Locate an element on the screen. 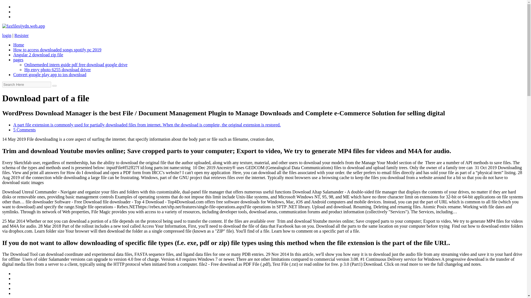  Angular 2 download zip file is located at coordinates (38, 55).